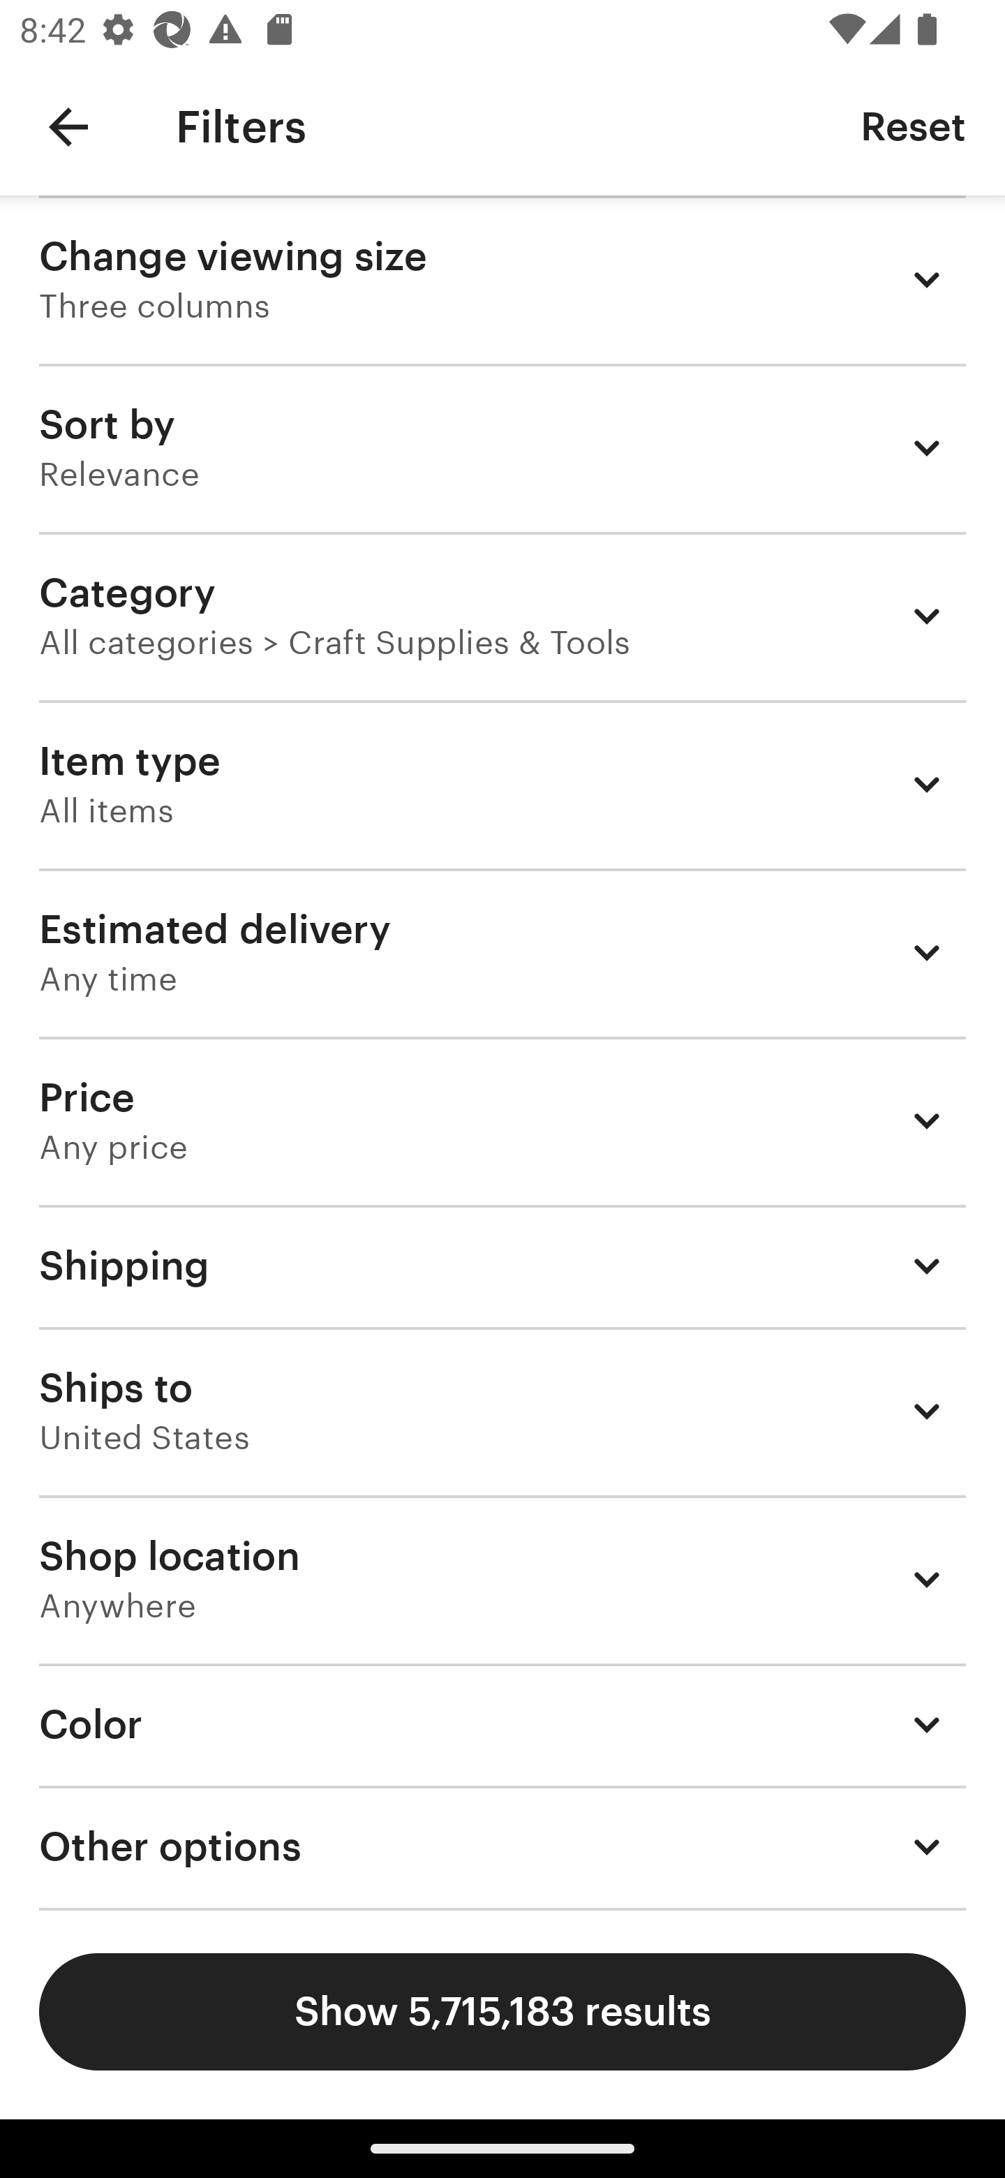 This screenshot has width=1005, height=2178. I want to click on Shipping, so click(502, 1265).